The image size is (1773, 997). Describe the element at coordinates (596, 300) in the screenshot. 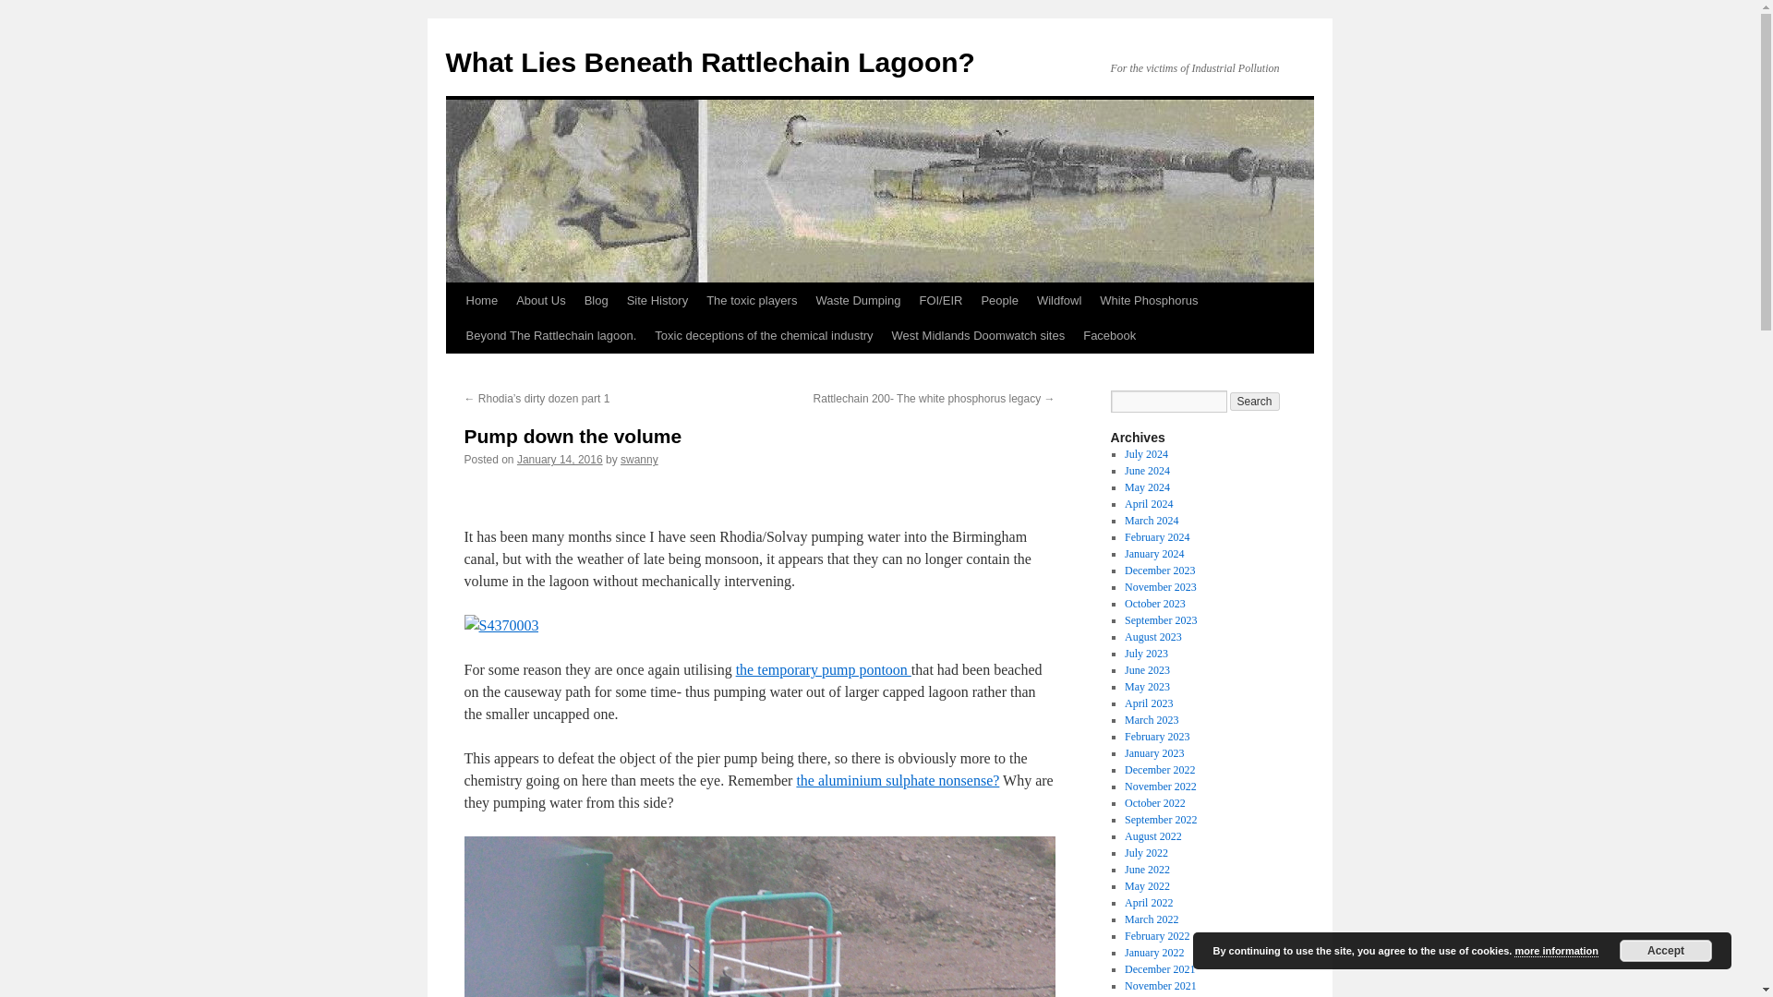

I see `Blog` at that location.